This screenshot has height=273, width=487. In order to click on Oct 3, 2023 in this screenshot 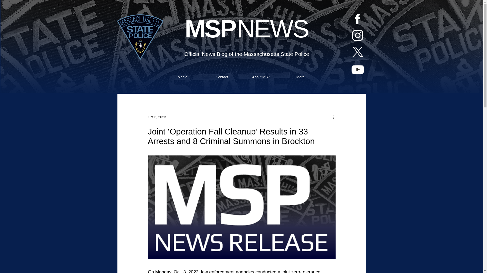, I will do `click(157, 117)`.